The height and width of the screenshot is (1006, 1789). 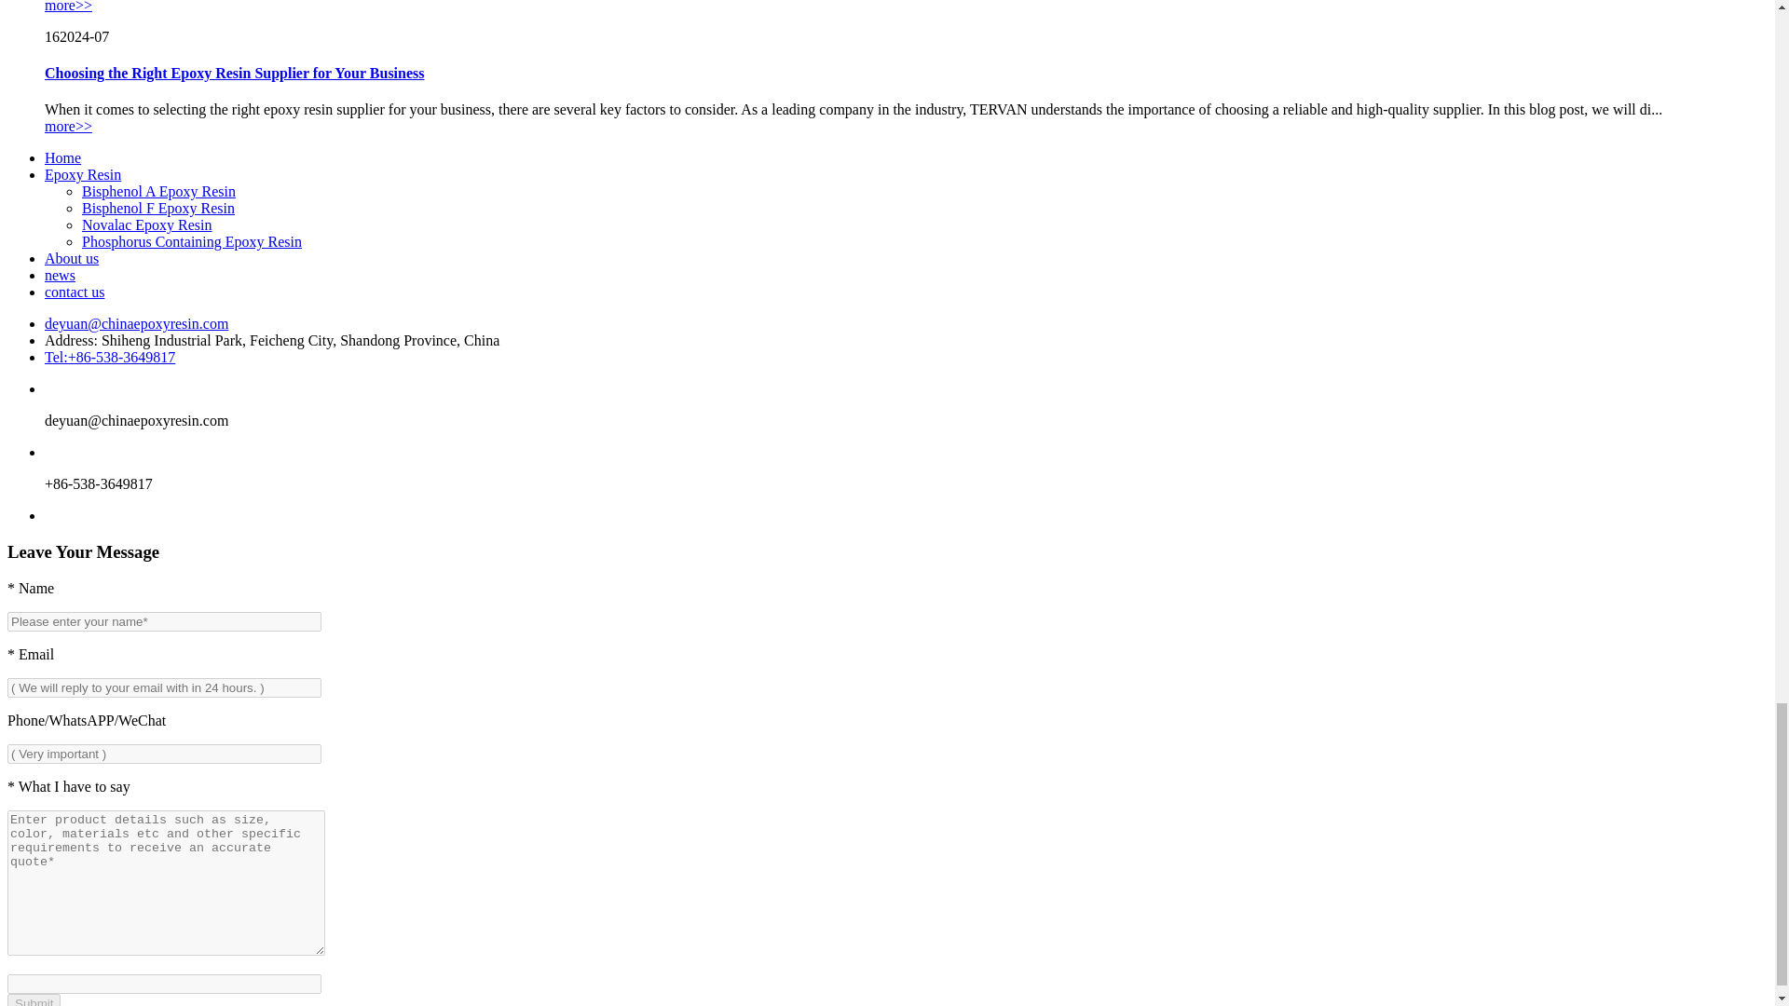 I want to click on news, so click(x=60, y=275).